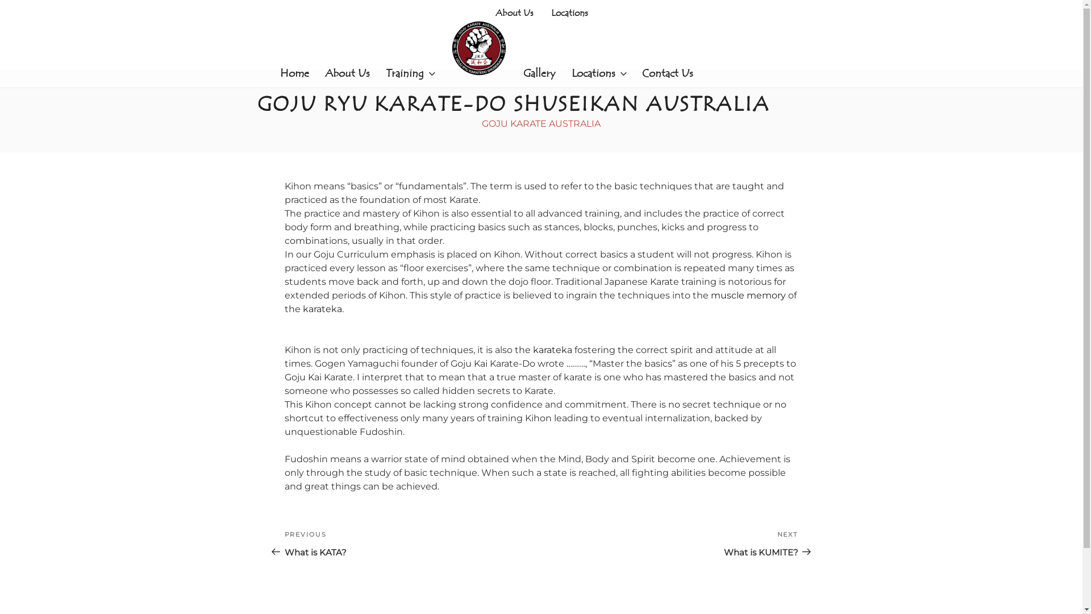 Image resolution: width=1091 pixels, height=614 pixels. Describe the element at coordinates (410, 73) in the screenshot. I see `Training` at that location.